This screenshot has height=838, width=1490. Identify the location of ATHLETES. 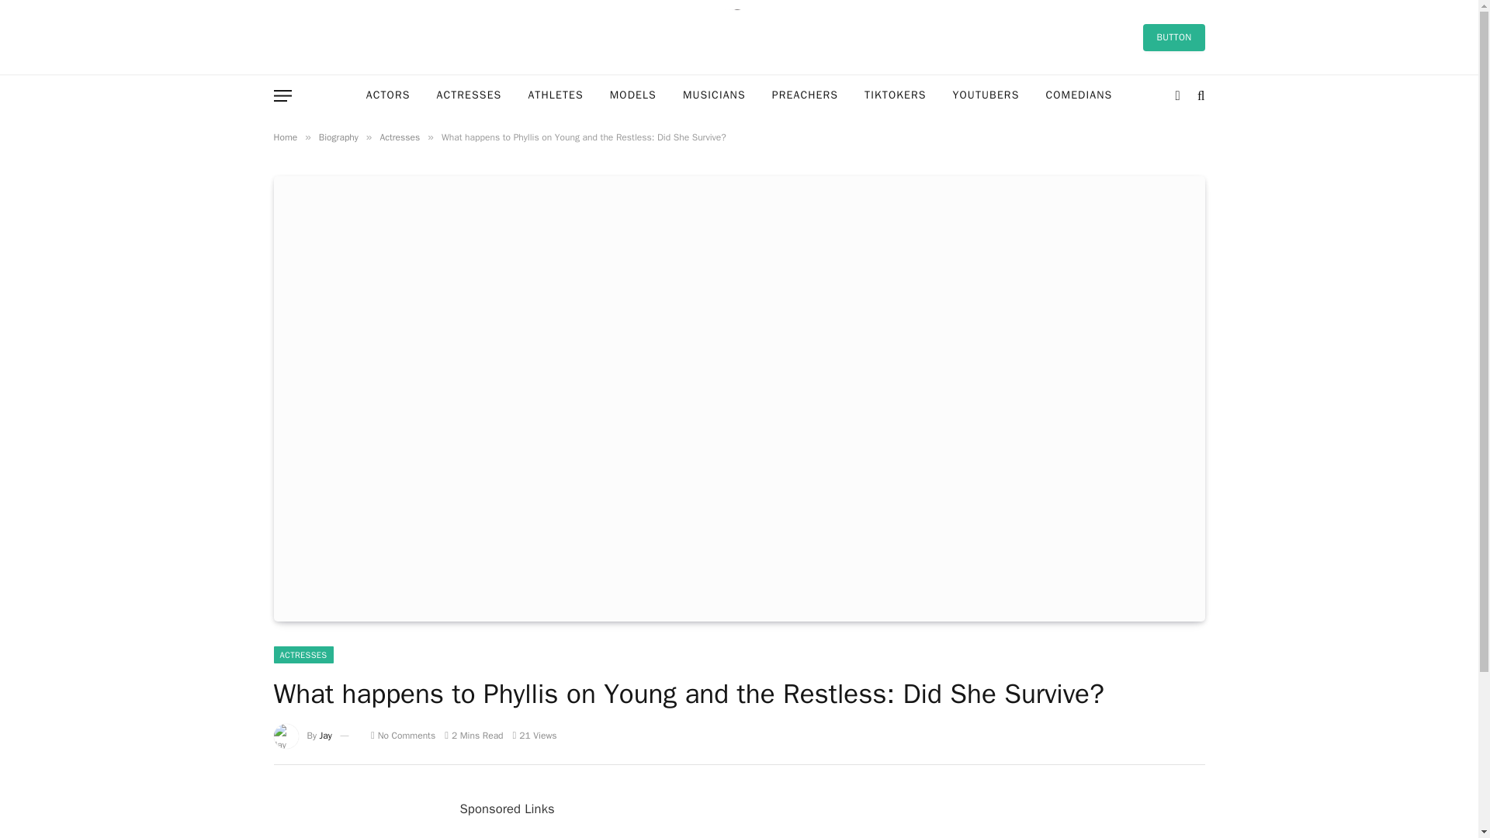
(555, 96).